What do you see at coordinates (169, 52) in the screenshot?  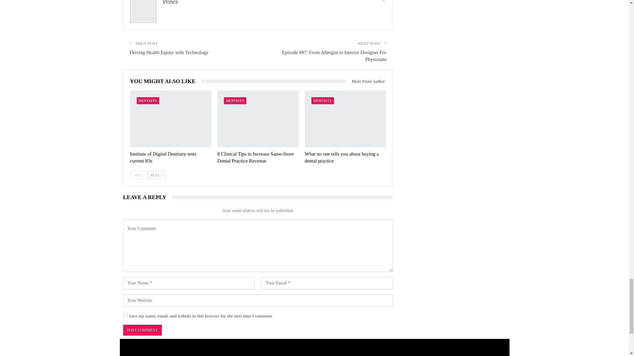 I see `Driving Health Equity with Technology` at bounding box center [169, 52].